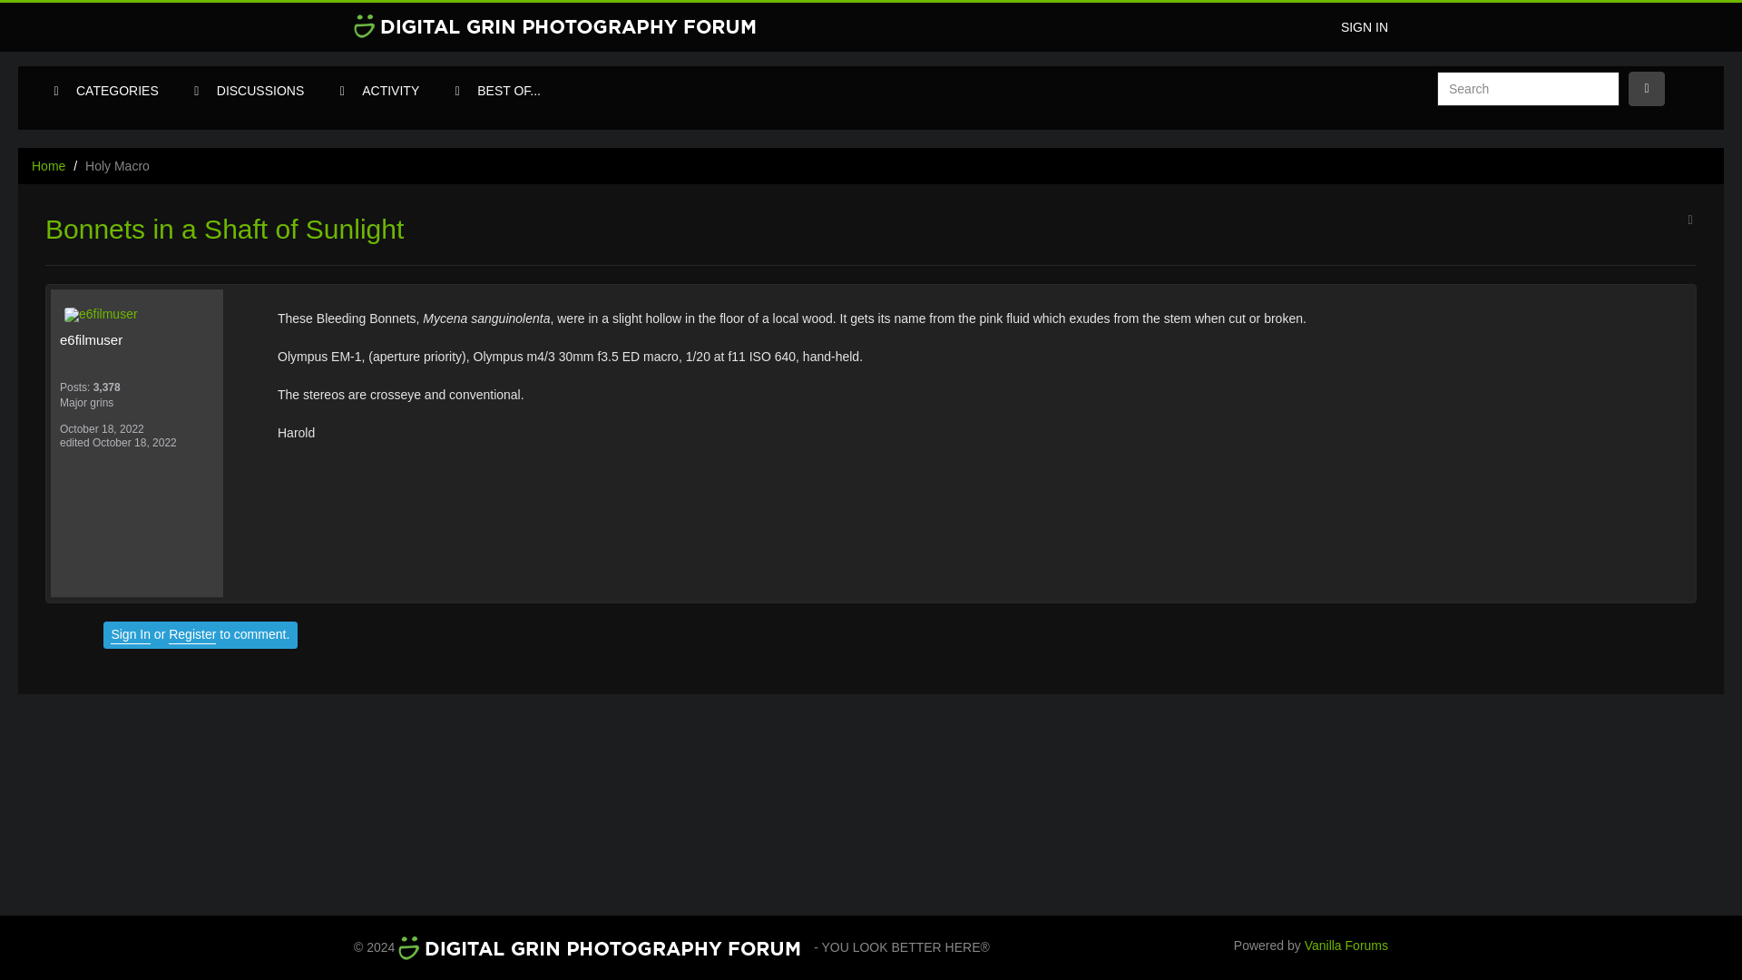  I want to click on CATEGORIES, so click(118, 91).